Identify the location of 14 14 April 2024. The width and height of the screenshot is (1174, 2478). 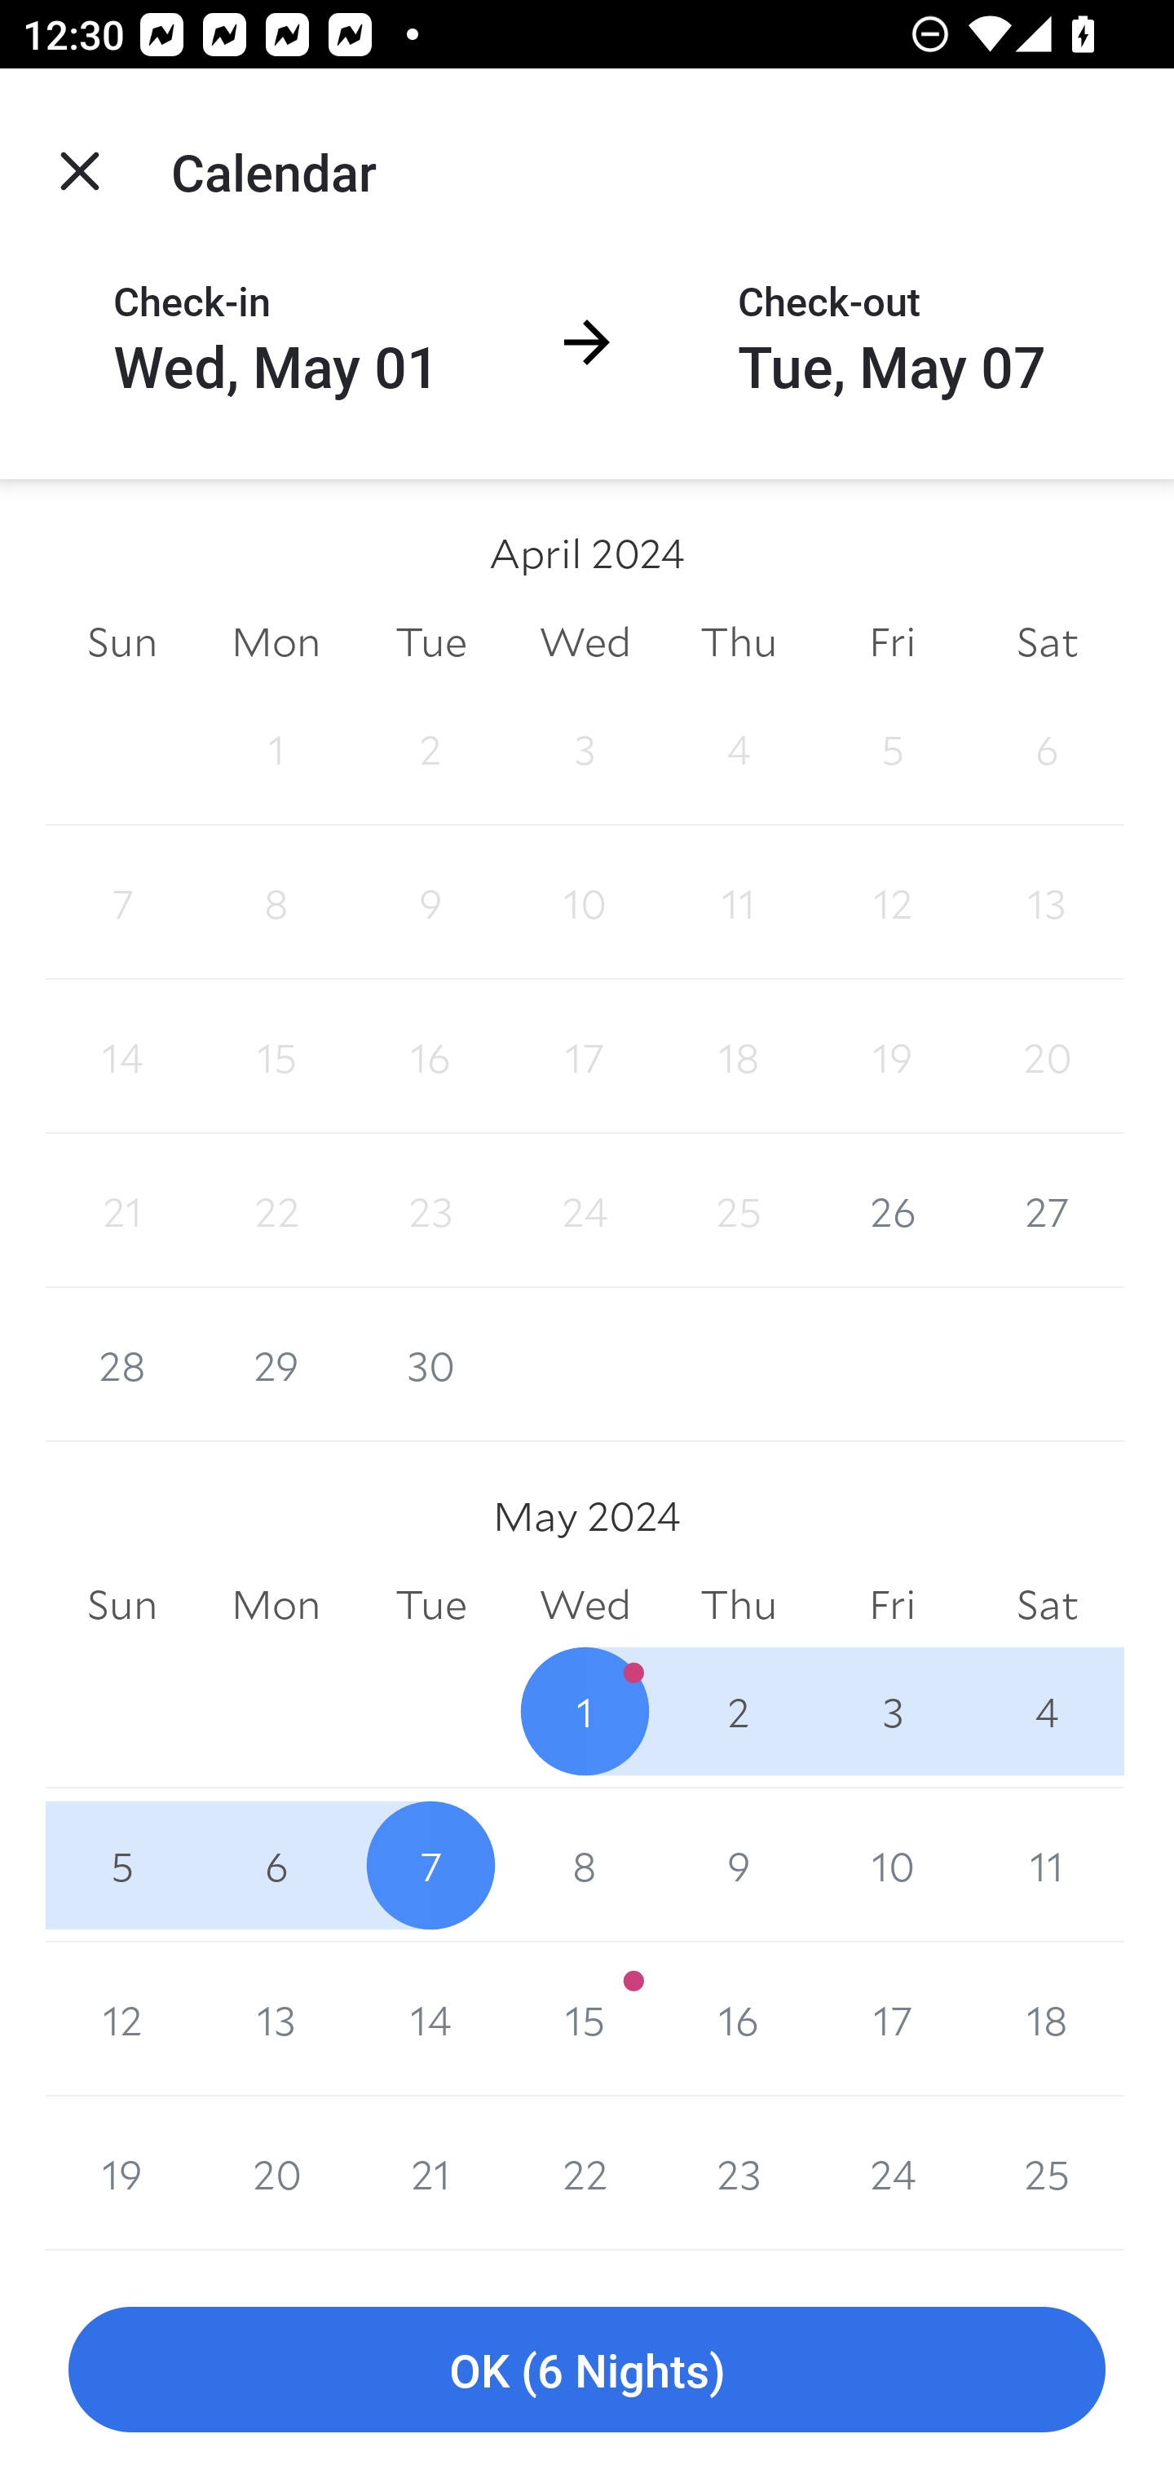
(122, 1056).